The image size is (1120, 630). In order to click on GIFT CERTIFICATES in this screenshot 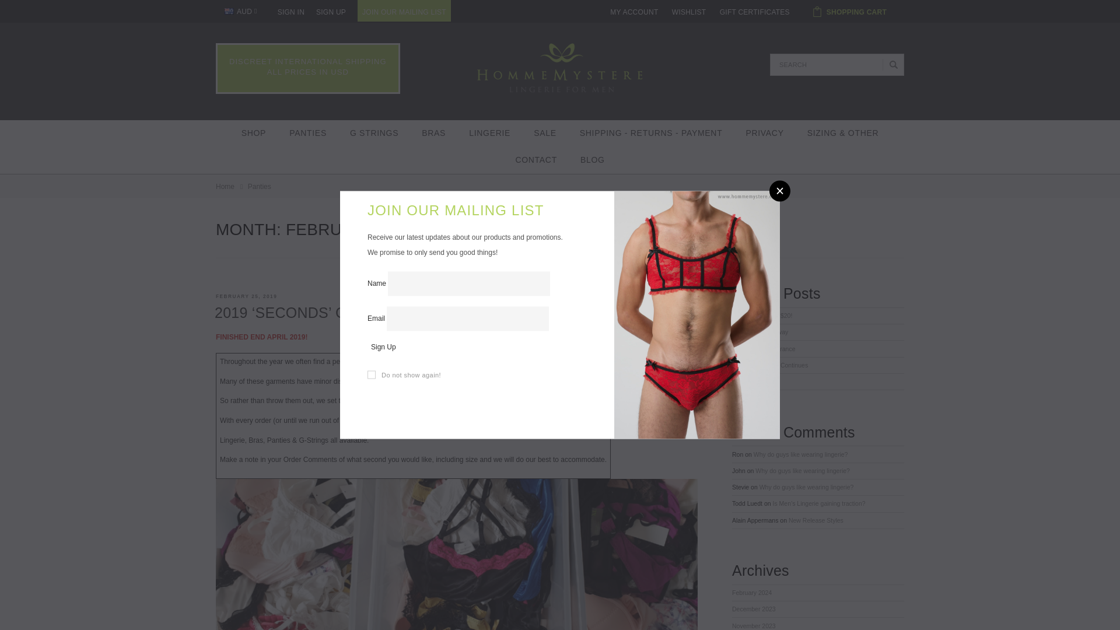, I will do `click(755, 13)`.